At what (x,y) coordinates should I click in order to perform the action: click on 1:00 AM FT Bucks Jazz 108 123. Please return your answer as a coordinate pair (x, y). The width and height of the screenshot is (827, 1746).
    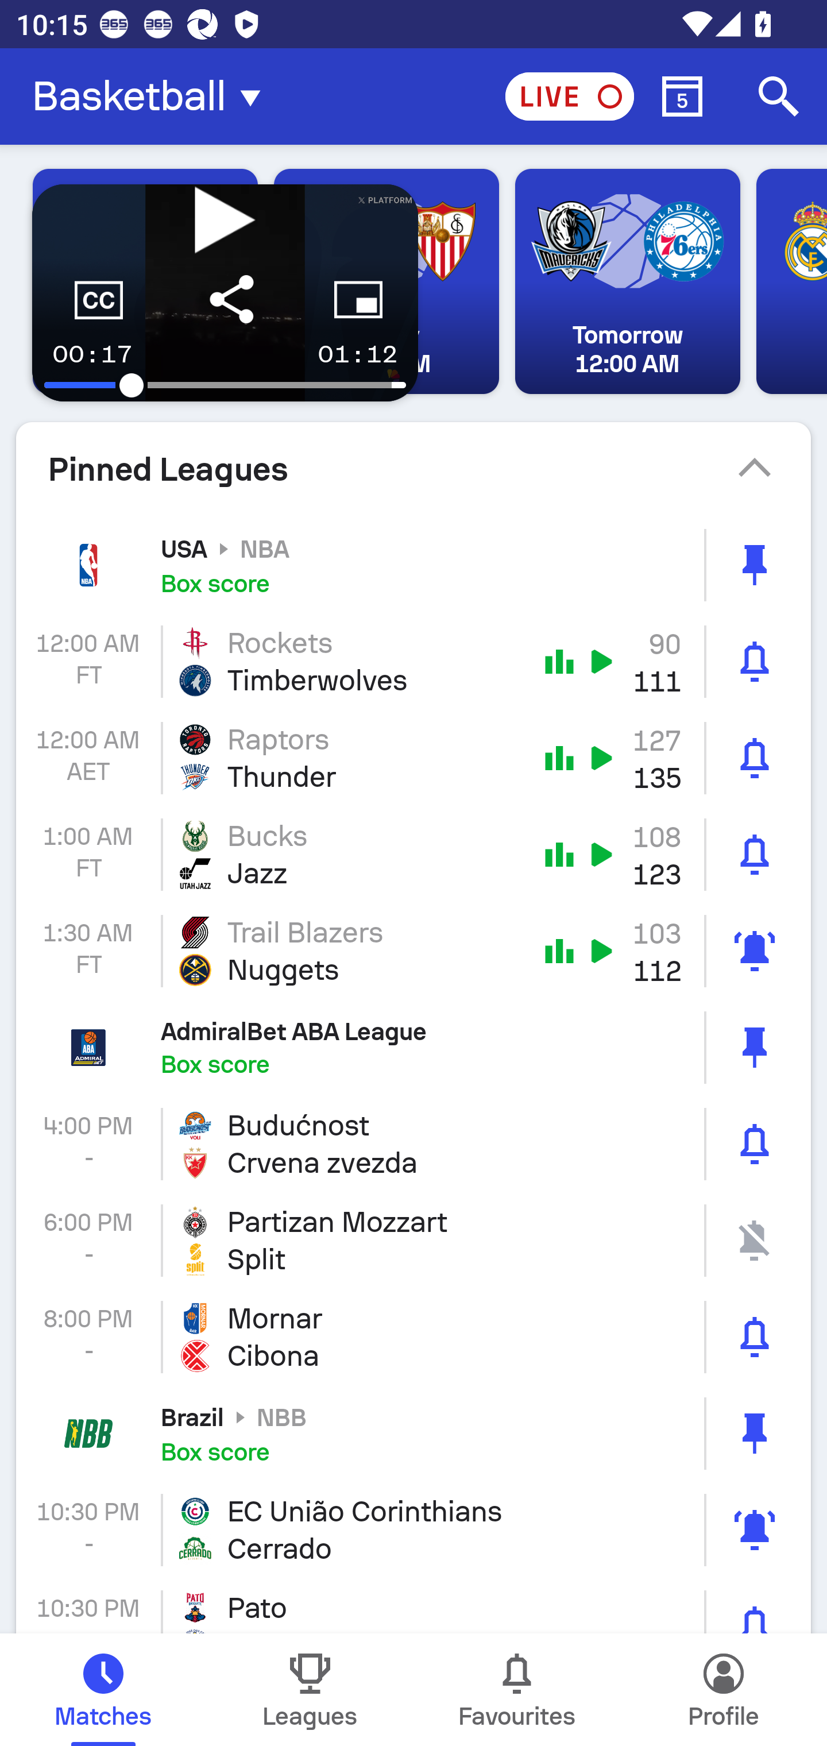
    Looking at the image, I should click on (413, 855).